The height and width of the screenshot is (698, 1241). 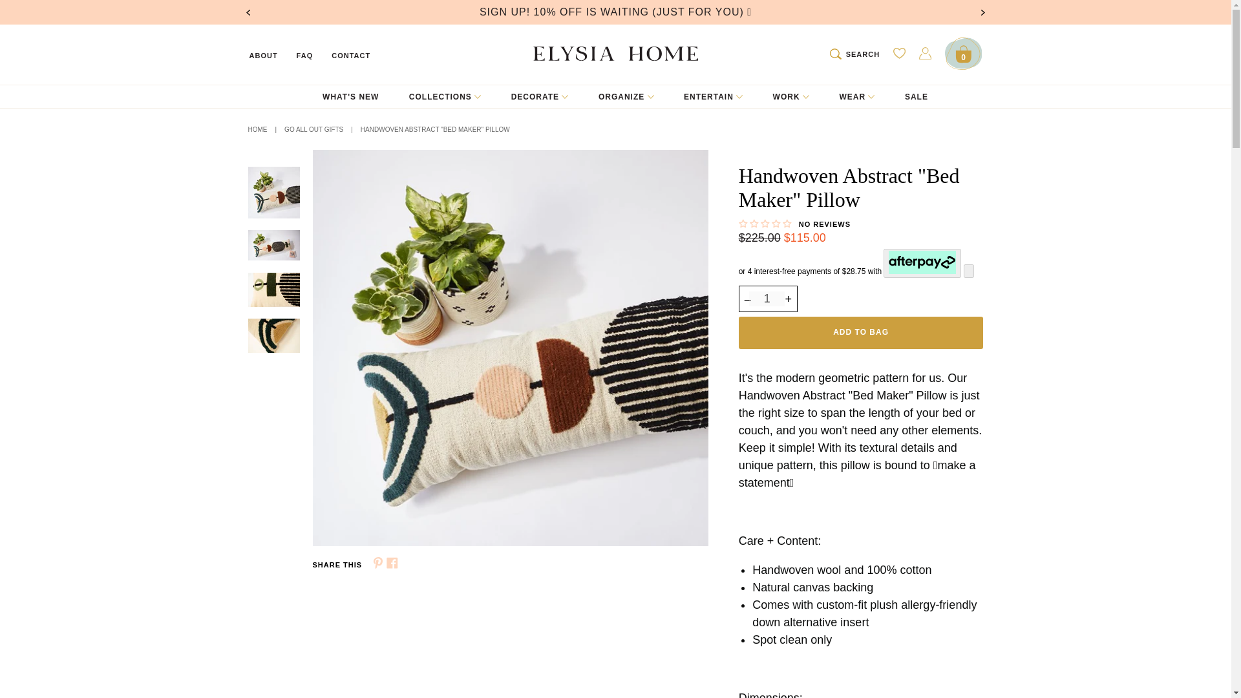 What do you see at coordinates (258, 129) in the screenshot?
I see `Home` at bounding box center [258, 129].